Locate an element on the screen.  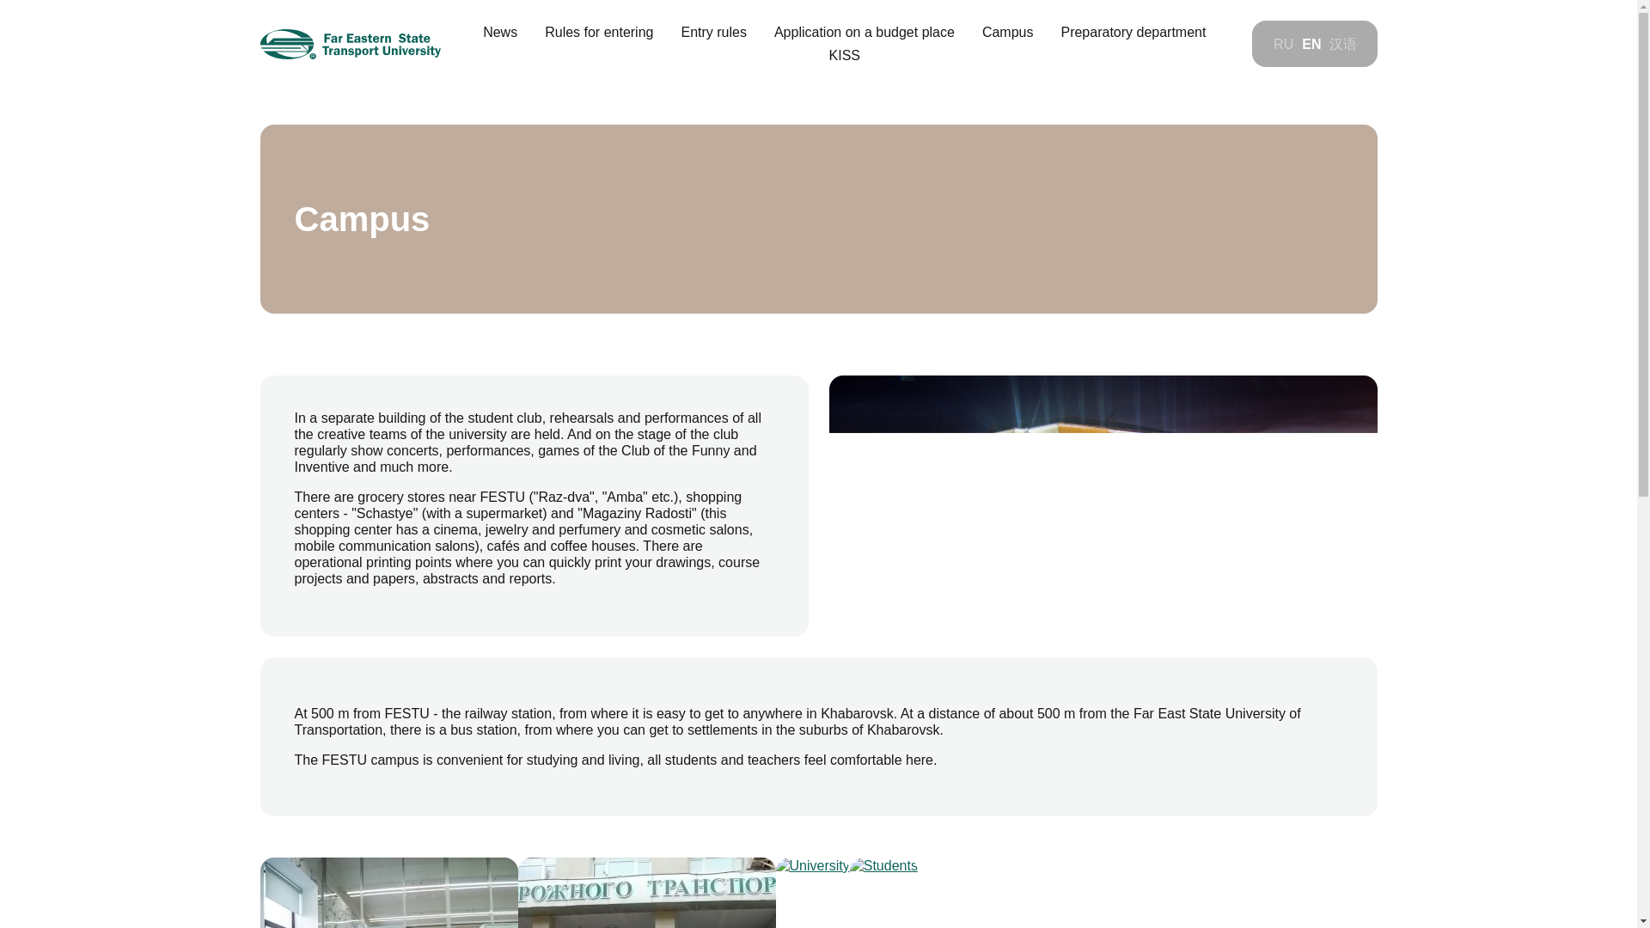
EN is located at coordinates (1311, 45).